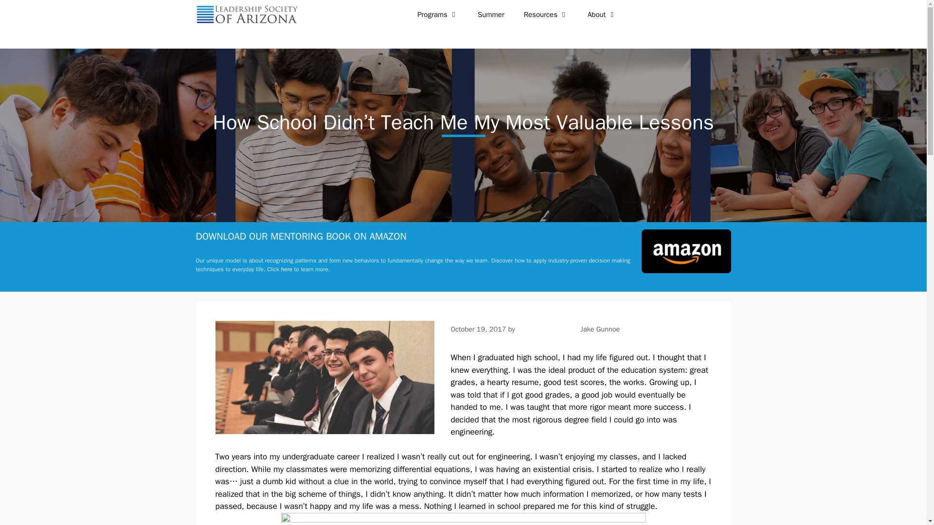 Image resolution: width=934 pixels, height=525 pixels. What do you see at coordinates (600, 329) in the screenshot?
I see `Jake Gunnoe` at bounding box center [600, 329].